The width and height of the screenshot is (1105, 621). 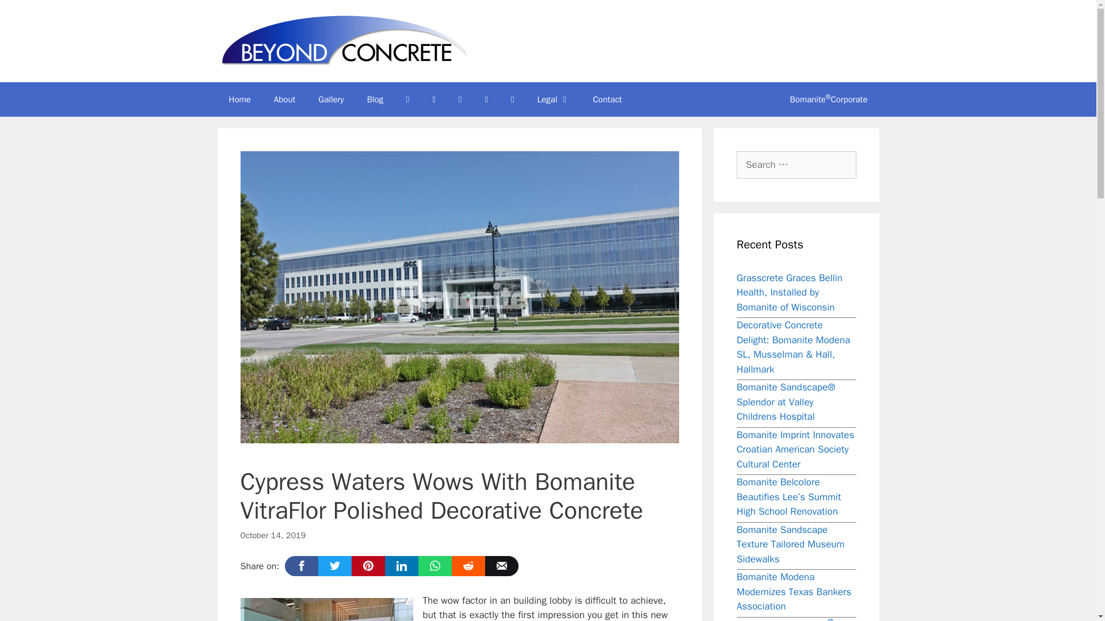 I want to click on Search for:, so click(x=797, y=165).